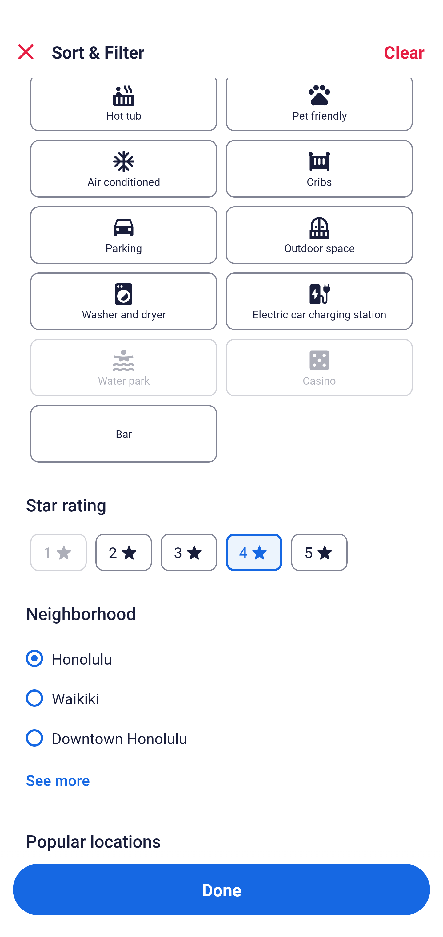 The image size is (443, 937). Describe the element at coordinates (26, 52) in the screenshot. I see `Close Sort and Filter` at that location.